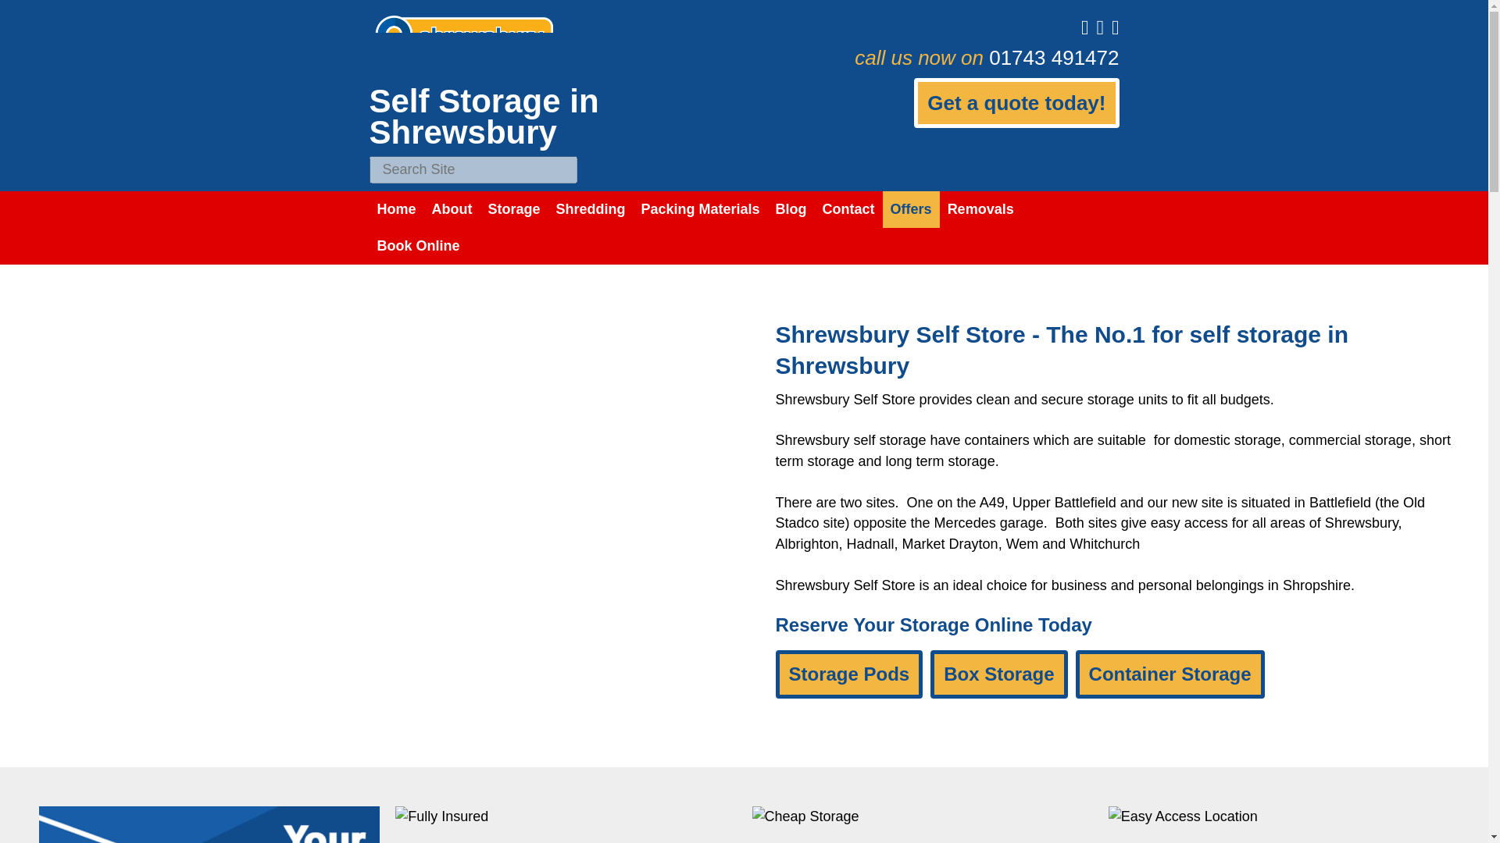  What do you see at coordinates (1053, 58) in the screenshot?
I see `01743 491472` at bounding box center [1053, 58].